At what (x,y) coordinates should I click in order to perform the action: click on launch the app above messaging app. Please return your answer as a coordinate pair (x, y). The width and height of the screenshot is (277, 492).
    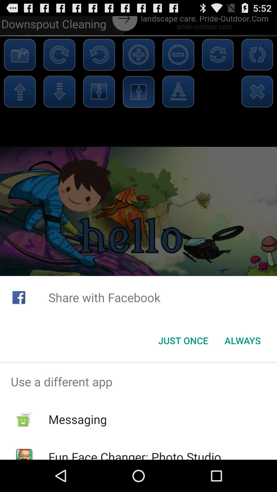
    Looking at the image, I should click on (138, 382).